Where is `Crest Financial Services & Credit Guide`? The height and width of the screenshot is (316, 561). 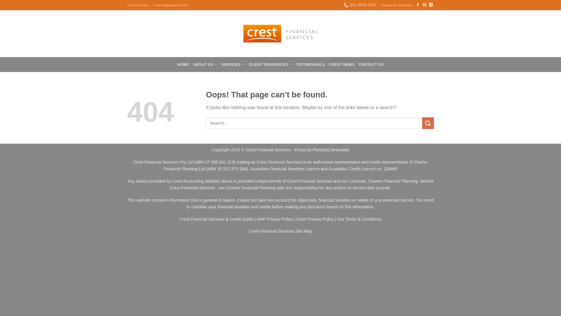 Crest Financial Services & Credit Guide is located at coordinates (217, 219).